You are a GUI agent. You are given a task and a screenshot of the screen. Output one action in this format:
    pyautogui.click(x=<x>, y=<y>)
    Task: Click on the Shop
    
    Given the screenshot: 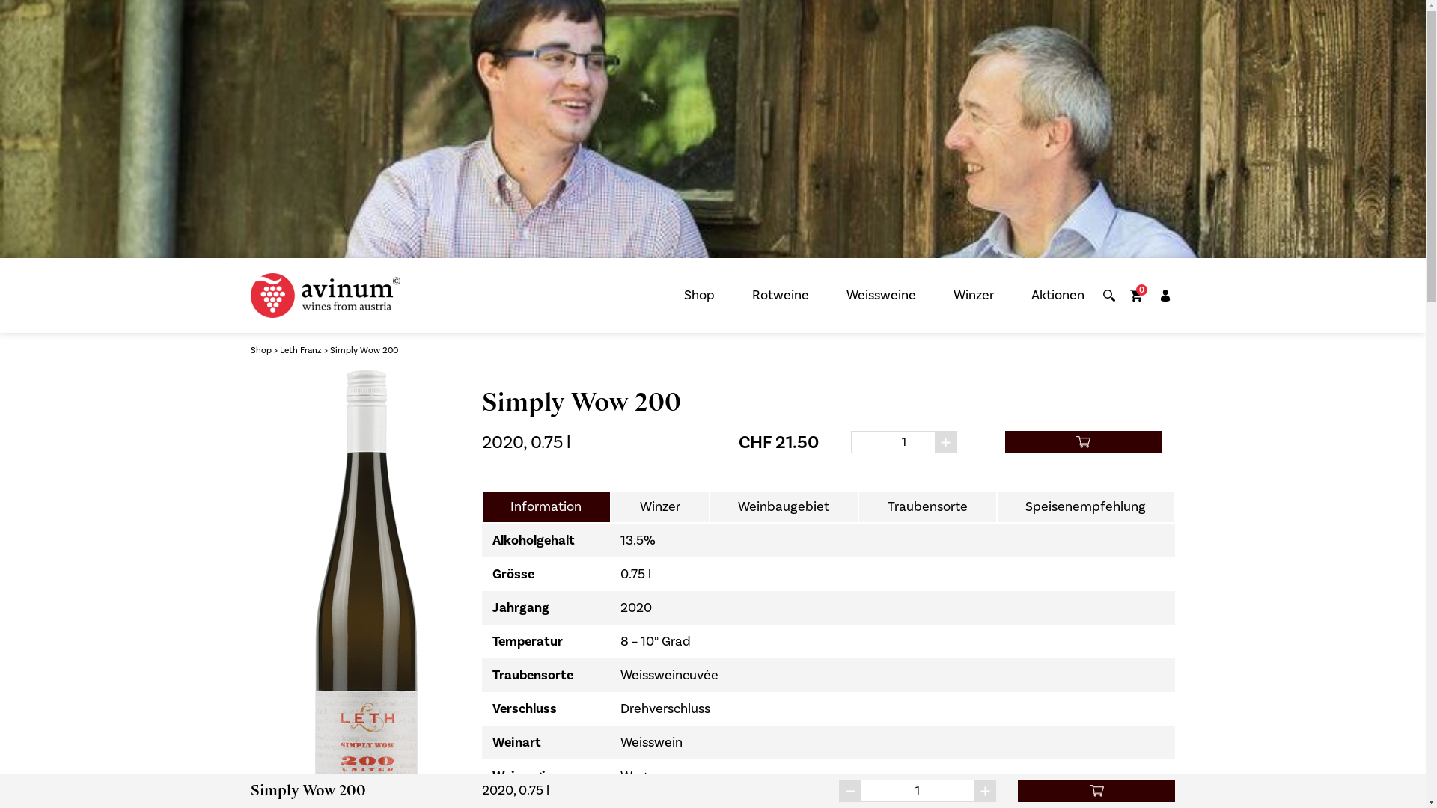 What is the action you would take?
    pyautogui.click(x=261, y=350)
    